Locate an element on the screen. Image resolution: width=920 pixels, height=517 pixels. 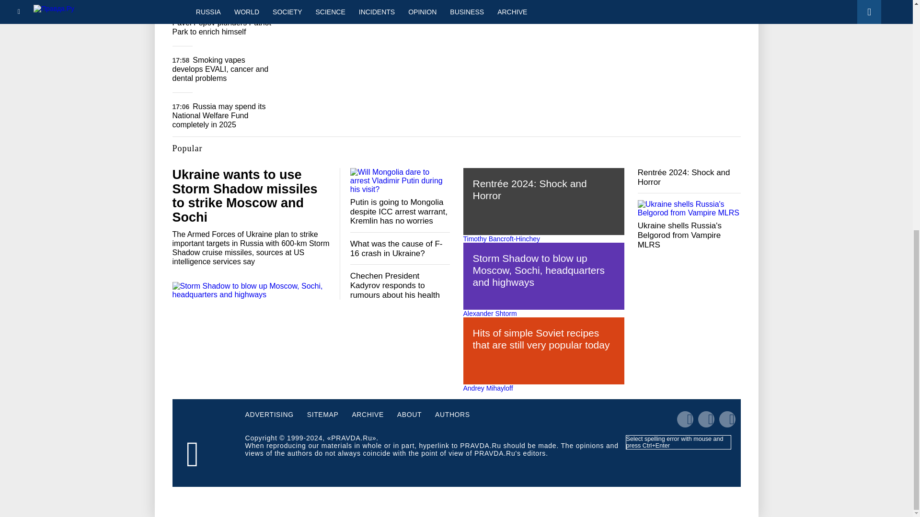
Editorial Team is located at coordinates (382, 2).